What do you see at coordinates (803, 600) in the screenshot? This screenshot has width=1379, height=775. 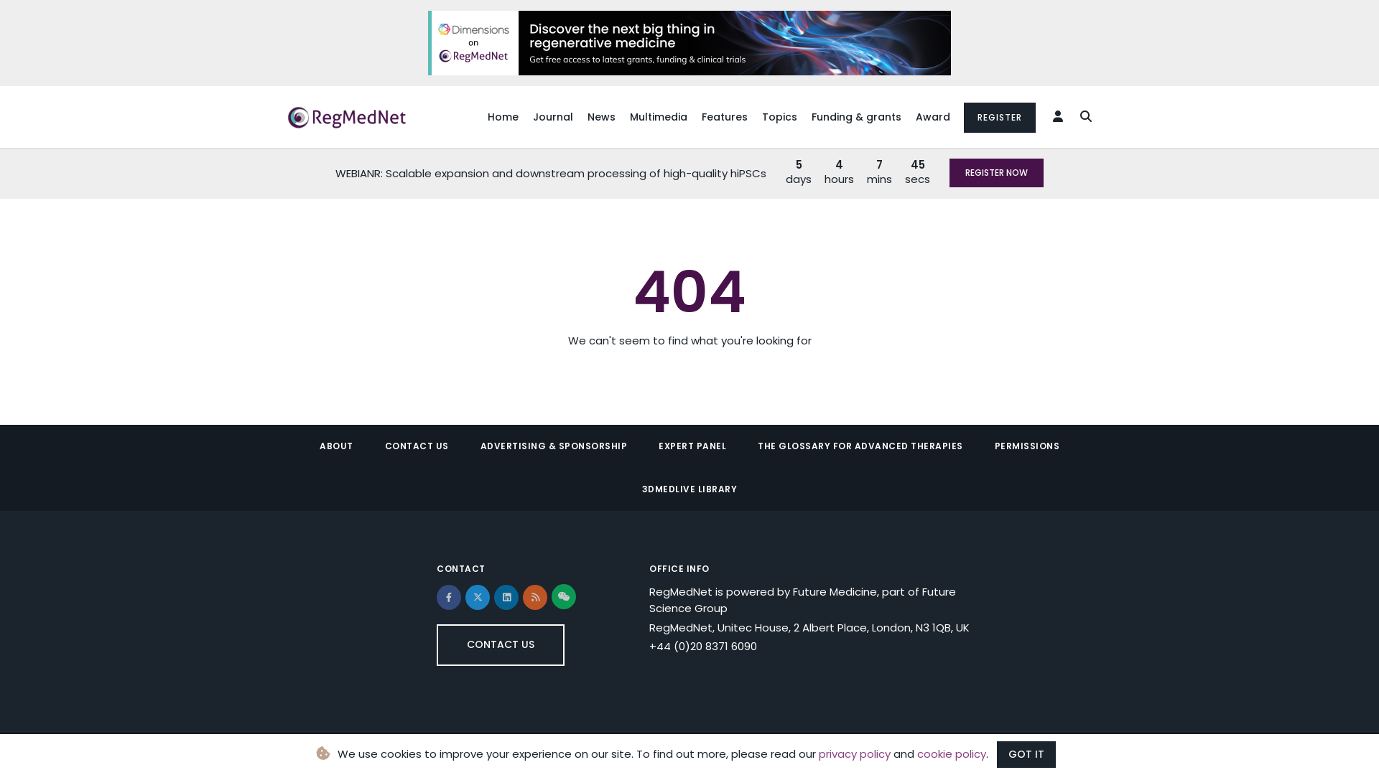 I see `Future Science Group` at bounding box center [803, 600].